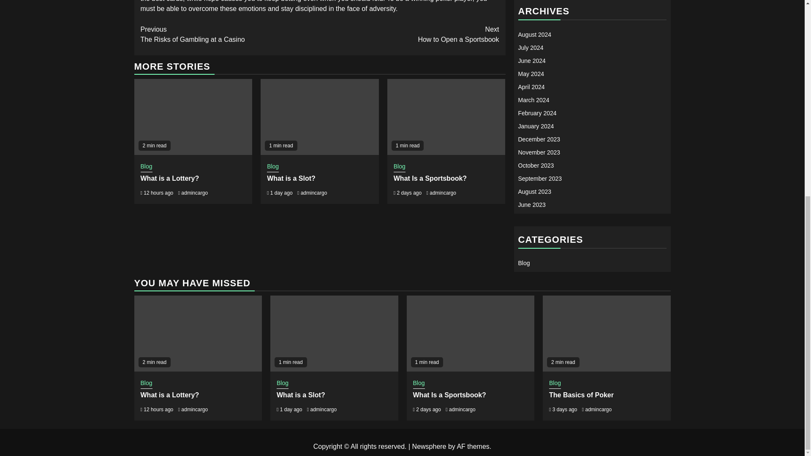  What do you see at coordinates (443, 193) in the screenshot?
I see `admincargo` at bounding box center [443, 193].